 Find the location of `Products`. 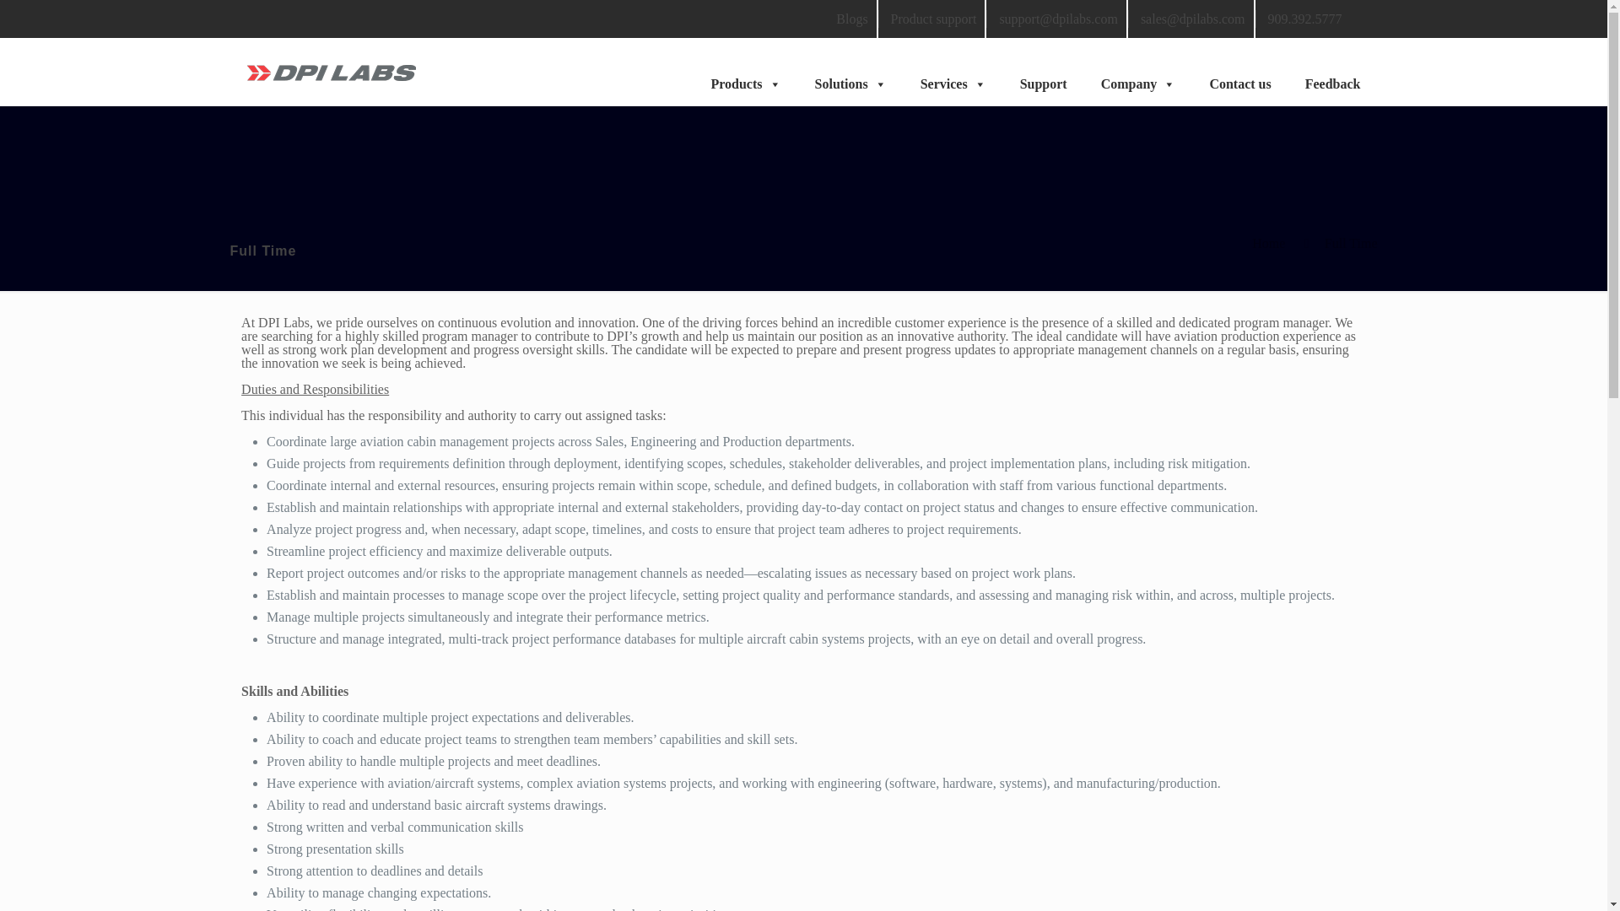

Products is located at coordinates (744, 72).